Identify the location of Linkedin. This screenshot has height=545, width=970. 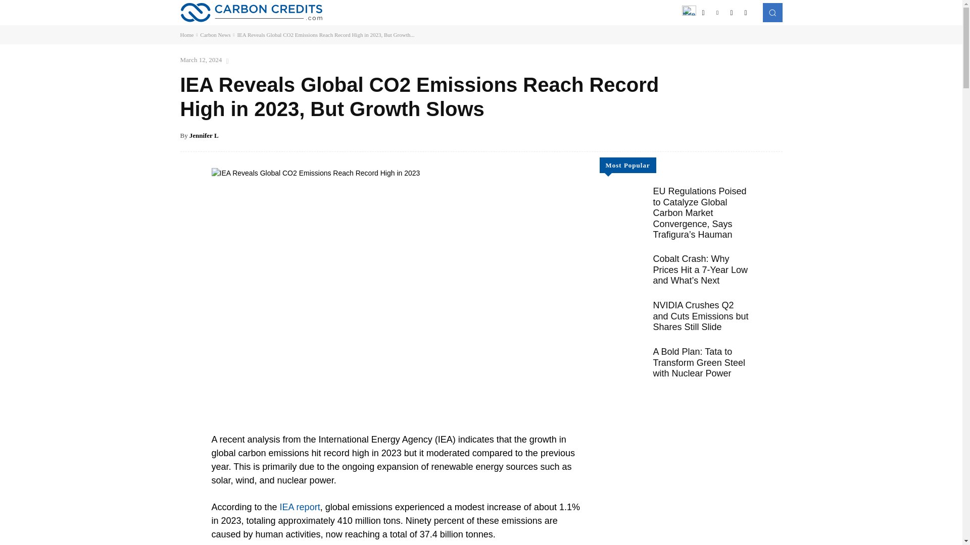
(717, 12).